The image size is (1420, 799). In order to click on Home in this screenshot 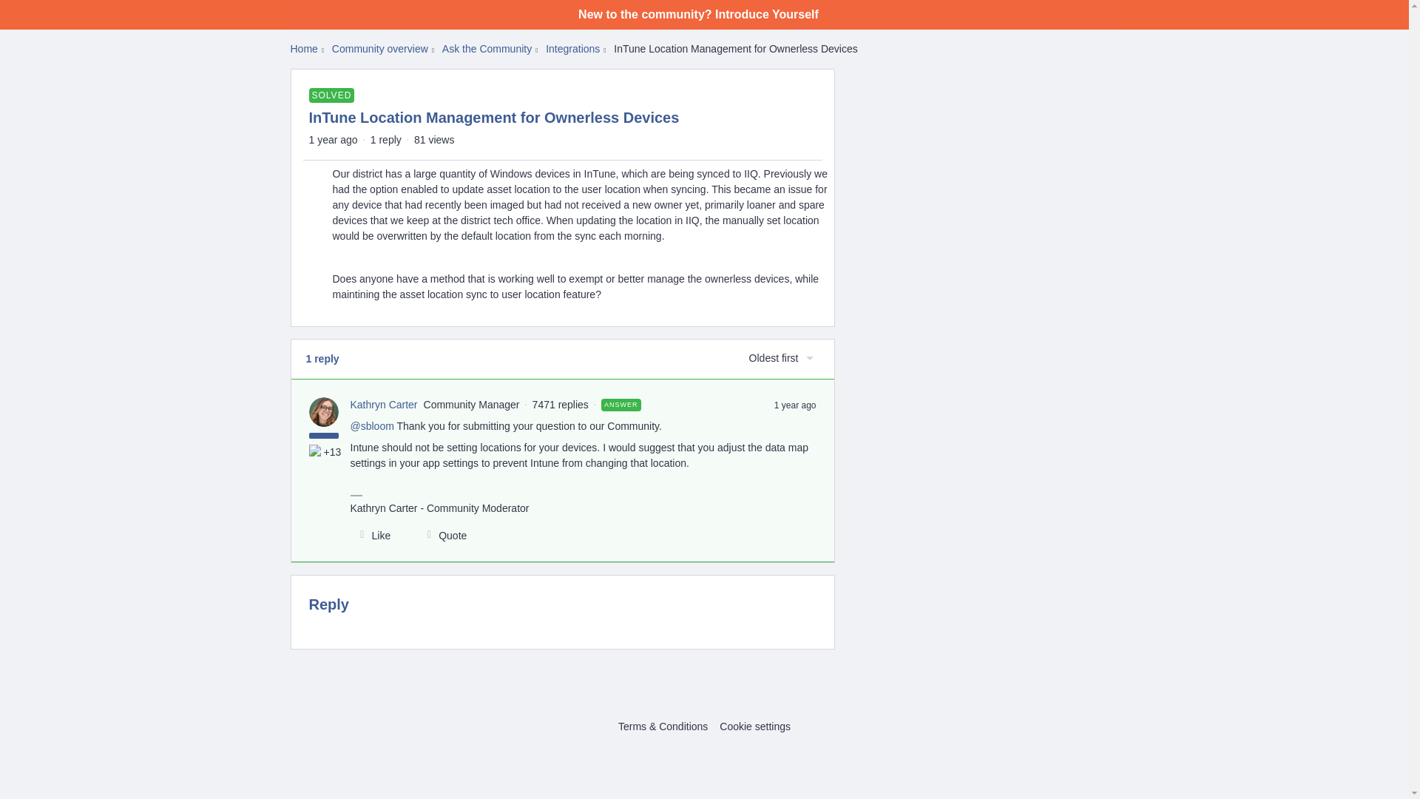, I will do `click(303, 49)`.